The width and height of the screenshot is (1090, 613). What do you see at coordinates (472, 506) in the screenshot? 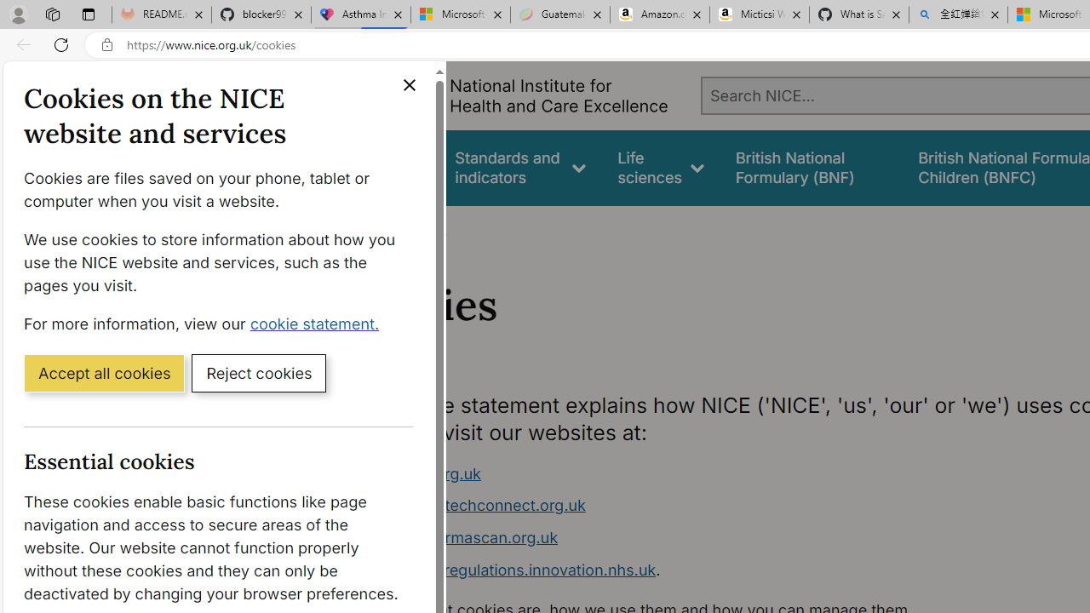
I see `www.healthtechconnect.org.uk` at bounding box center [472, 506].